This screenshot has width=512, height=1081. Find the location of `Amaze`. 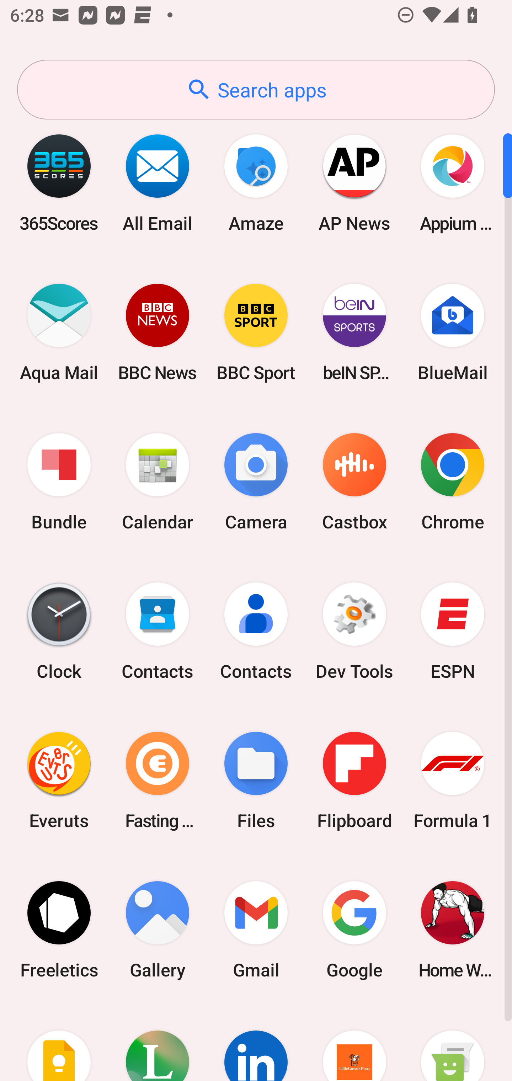

Amaze is located at coordinates (256, 183).